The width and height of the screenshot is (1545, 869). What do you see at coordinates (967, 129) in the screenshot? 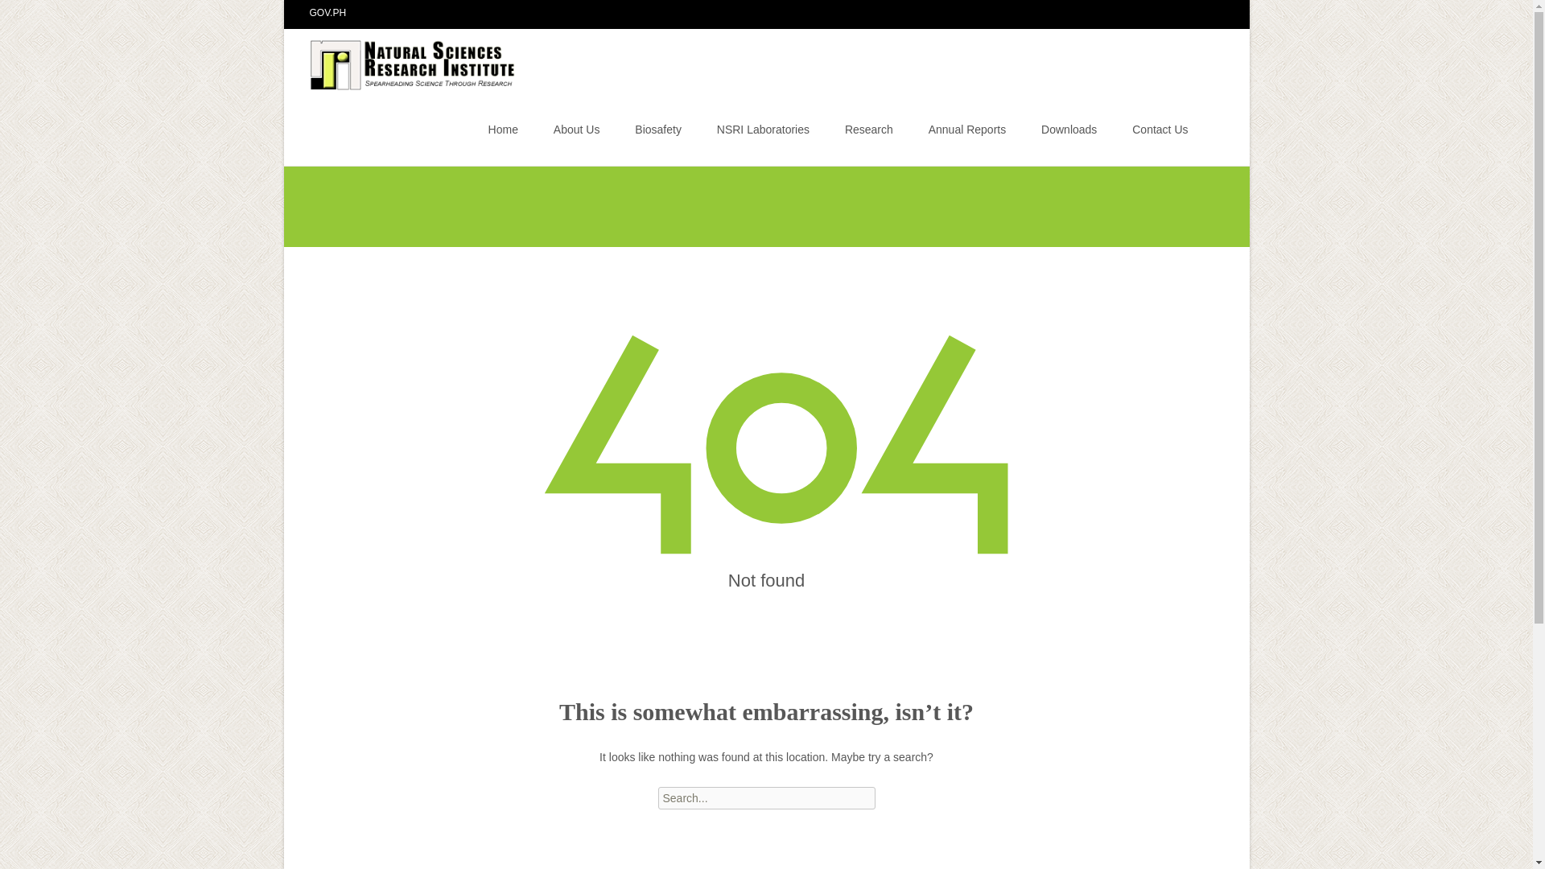
I see `Annual Reports` at bounding box center [967, 129].